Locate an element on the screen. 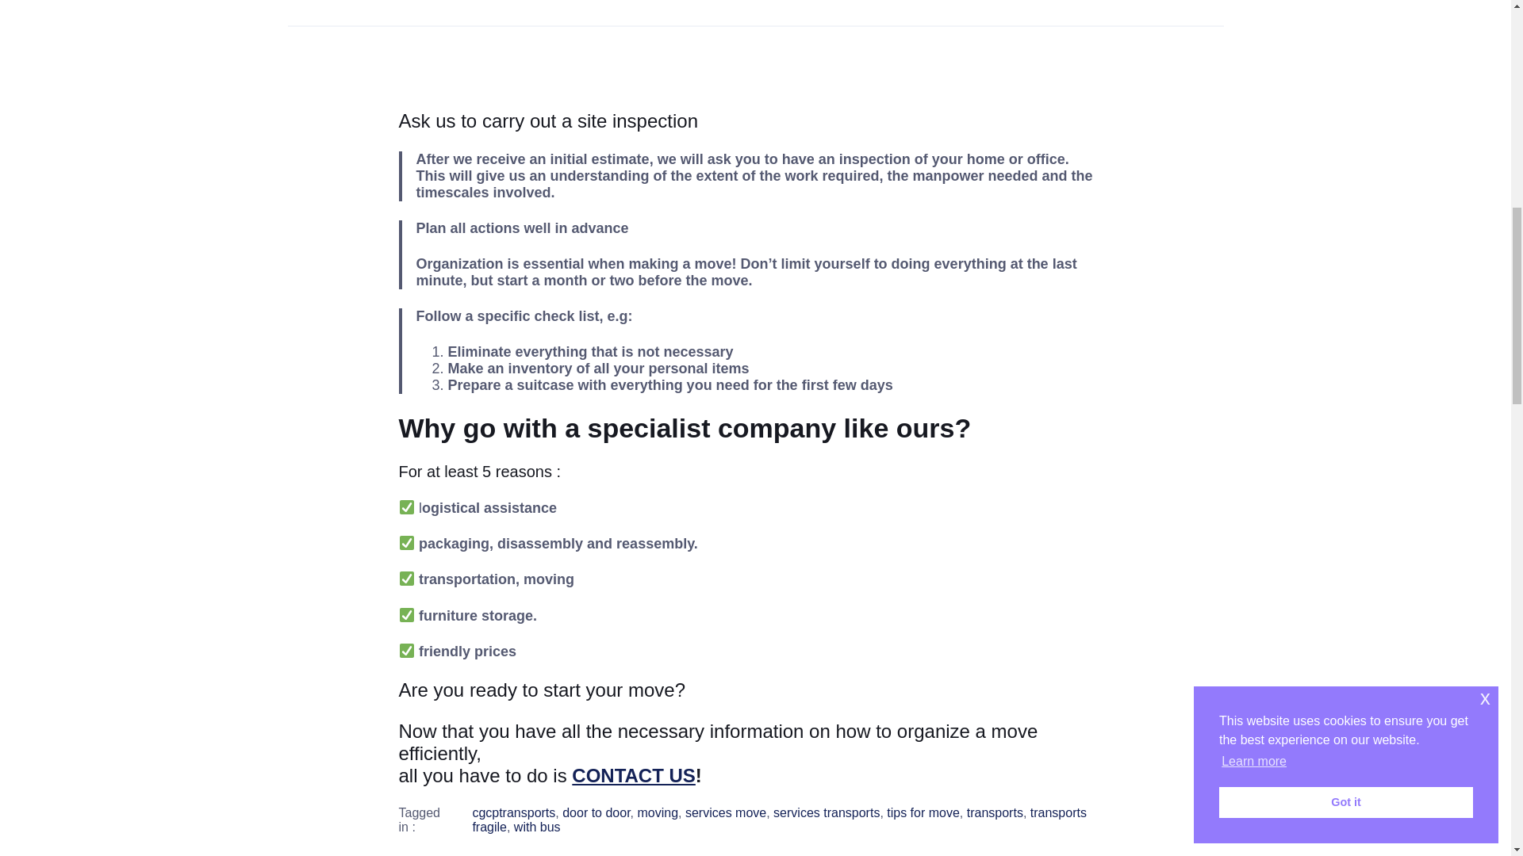 This screenshot has width=1523, height=856. CONTACT US is located at coordinates (634, 775).